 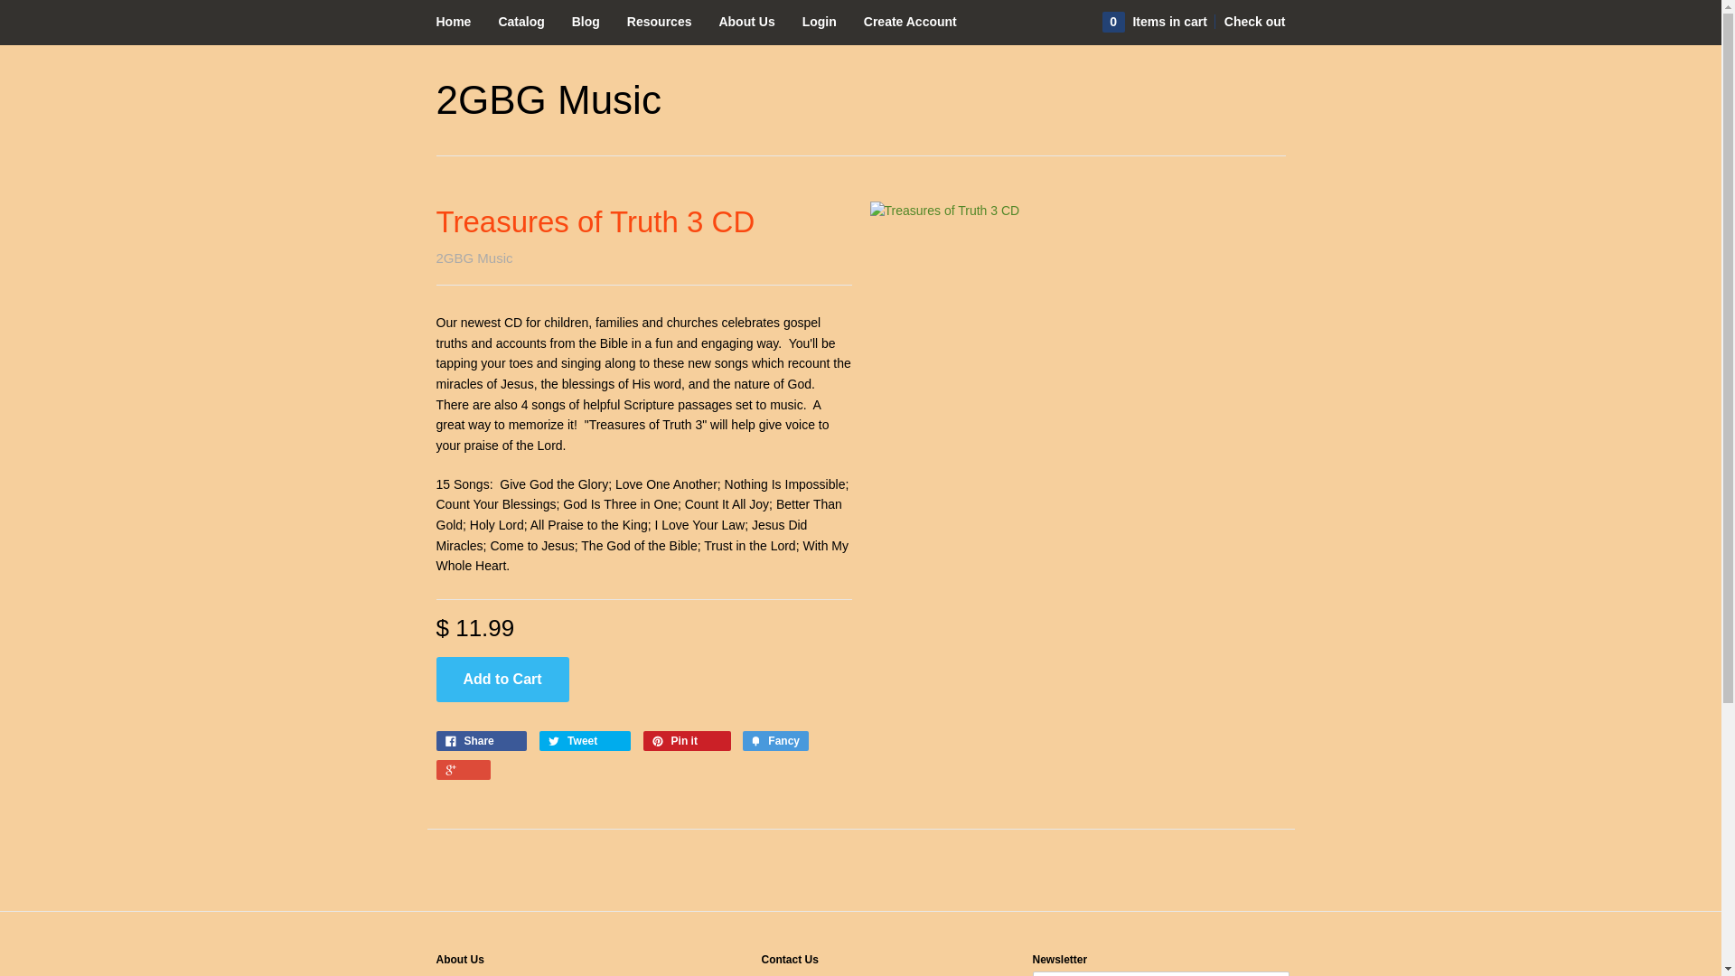 What do you see at coordinates (746, 22) in the screenshot?
I see `About Us` at bounding box center [746, 22].